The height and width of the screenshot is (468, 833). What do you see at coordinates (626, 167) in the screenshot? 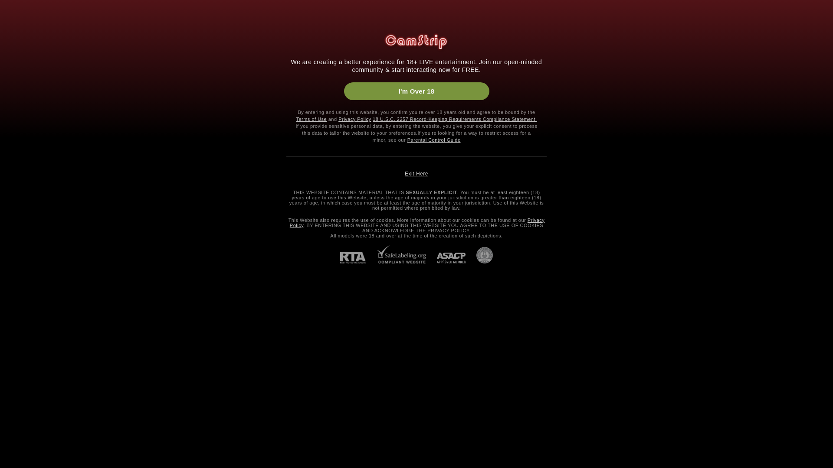
I see `In Group Show
yaya-baby1` at bounding box center [626, 167].